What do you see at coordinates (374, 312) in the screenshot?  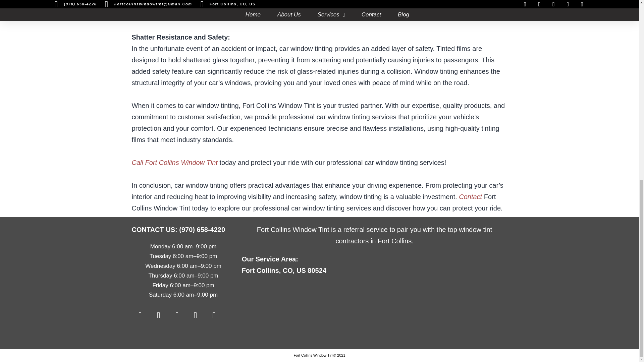 I see `Fort Collins, CO, US` at bounding box center [374, 312].